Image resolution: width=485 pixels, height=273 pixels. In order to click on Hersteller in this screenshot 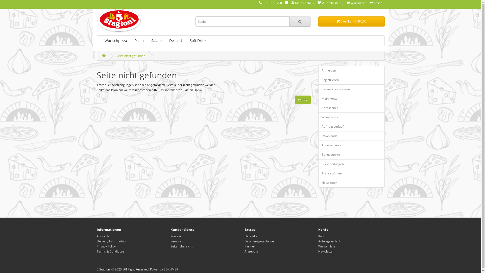, I will do `click(252, 236)`.